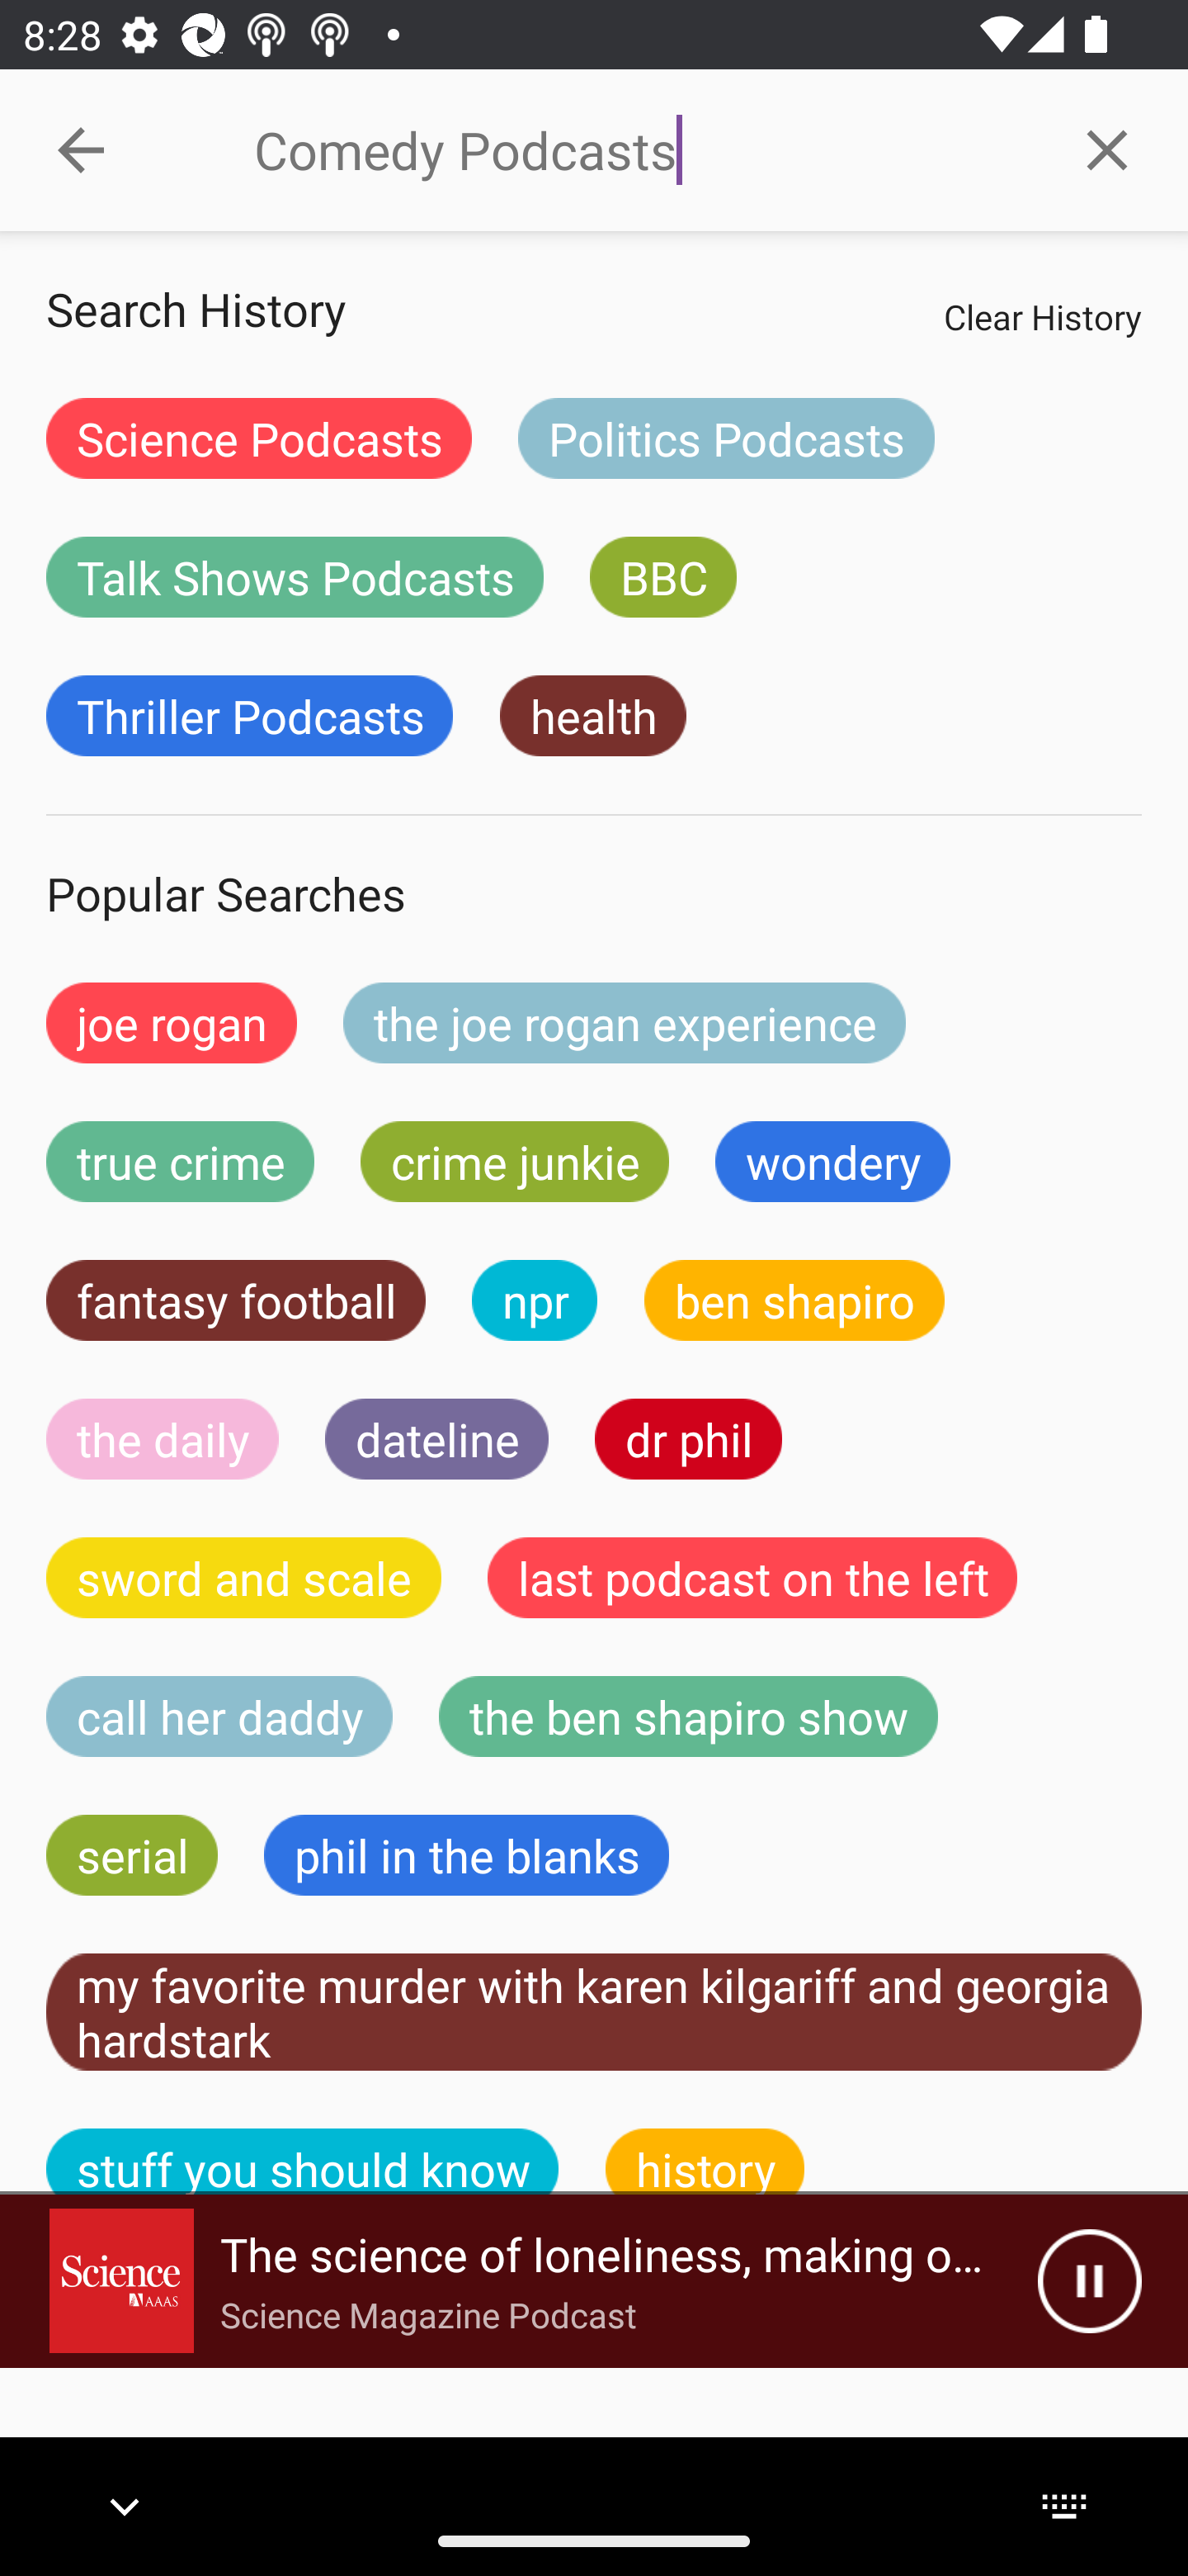 The height and width of the screenshot is (2576, 1188). Describe the element at coordinates (244, 1577) in the screenshot. I see `sword and scale` at that location.